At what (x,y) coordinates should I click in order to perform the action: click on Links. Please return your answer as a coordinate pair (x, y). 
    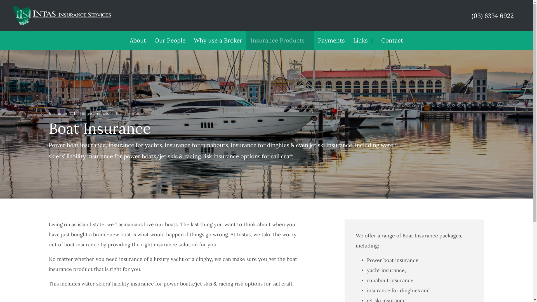
    Looking at the image, I should click on (363, 40).